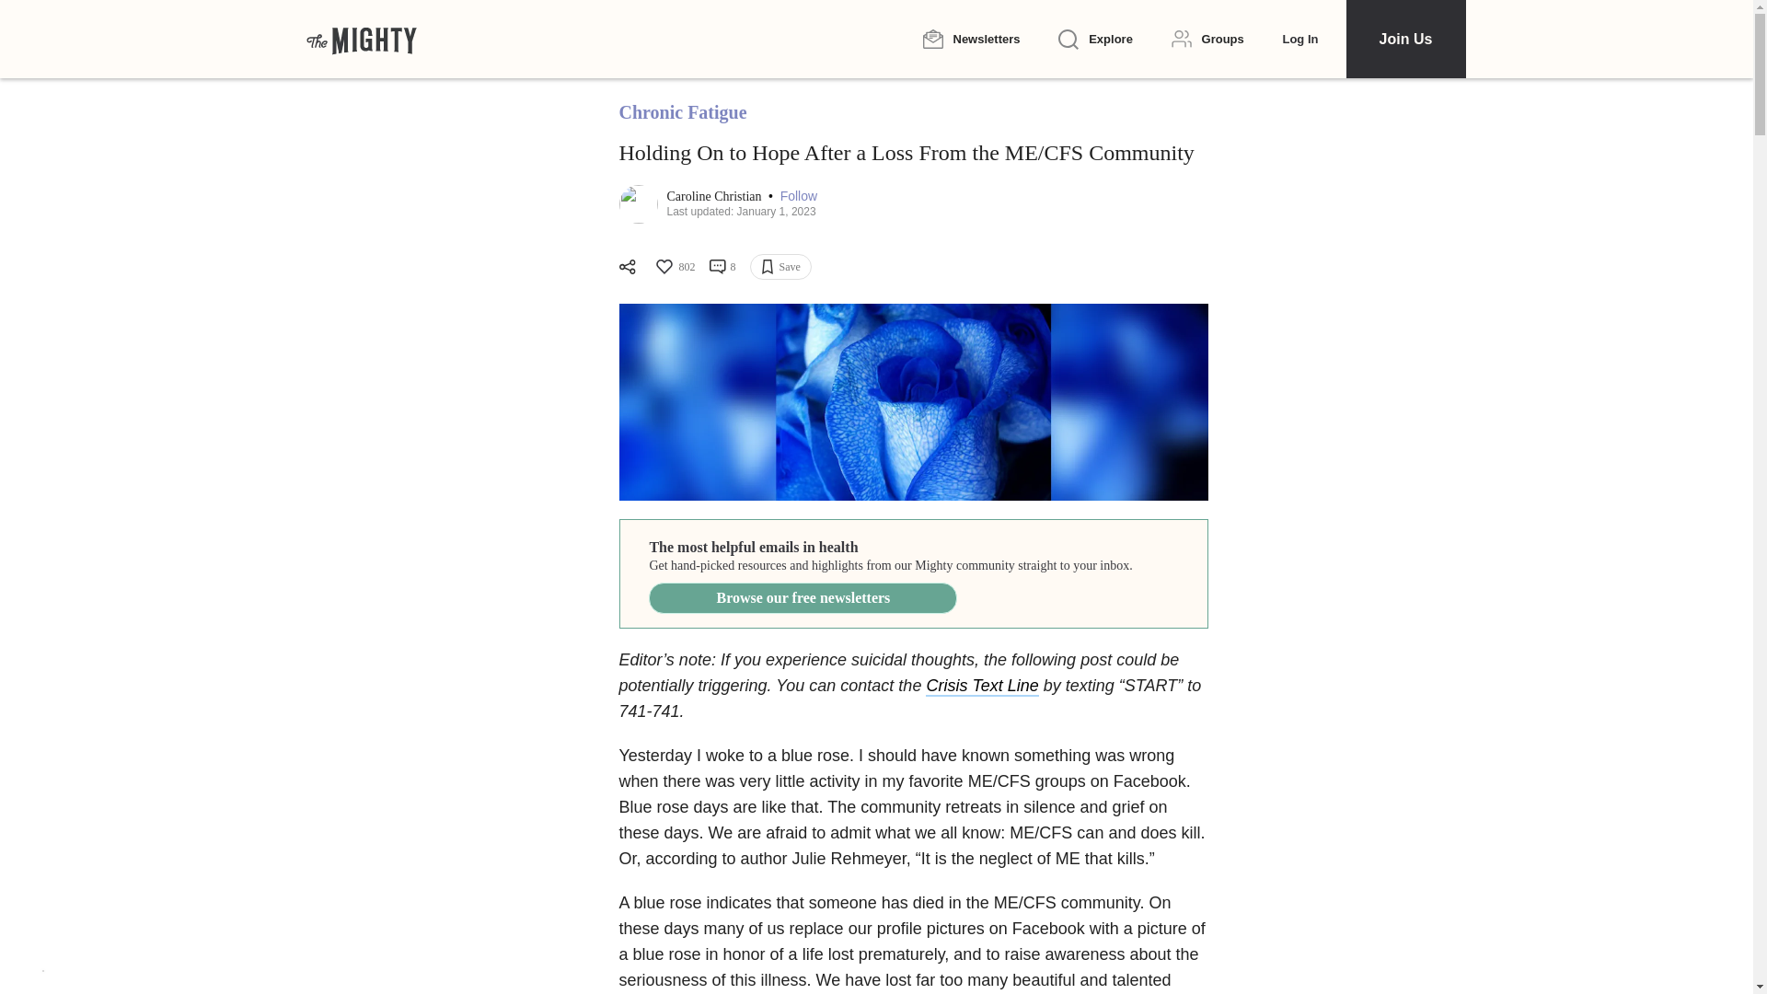 The image size is (1767, 994). What do you see at coordinates (982, 687) in the screenshot?
I see `Crisis Text Line` at bounding box center [982, 687].